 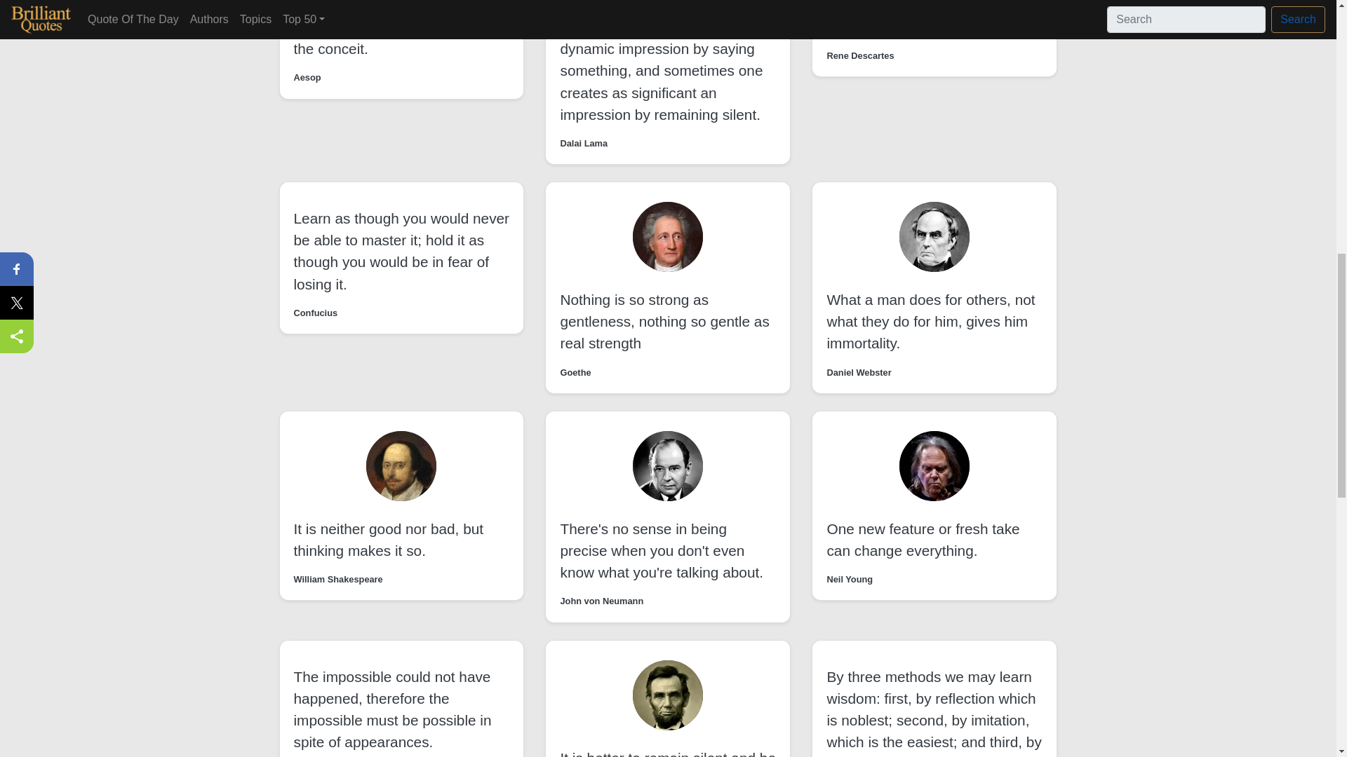 I want to click on It is neither good nor bad, but thinking makes it so., so click(x=389, y=540).